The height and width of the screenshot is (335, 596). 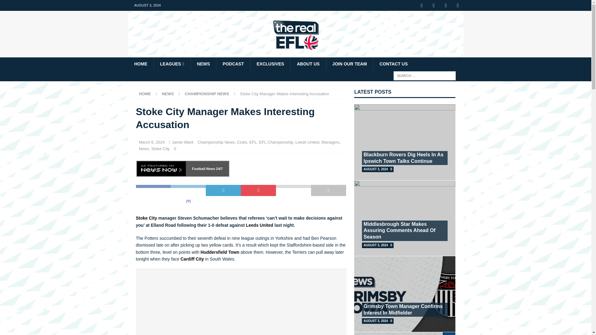 What do you see at coordinates (140, 64) in the screenshot?
I see `HOME` at bounding box center [140, 64].